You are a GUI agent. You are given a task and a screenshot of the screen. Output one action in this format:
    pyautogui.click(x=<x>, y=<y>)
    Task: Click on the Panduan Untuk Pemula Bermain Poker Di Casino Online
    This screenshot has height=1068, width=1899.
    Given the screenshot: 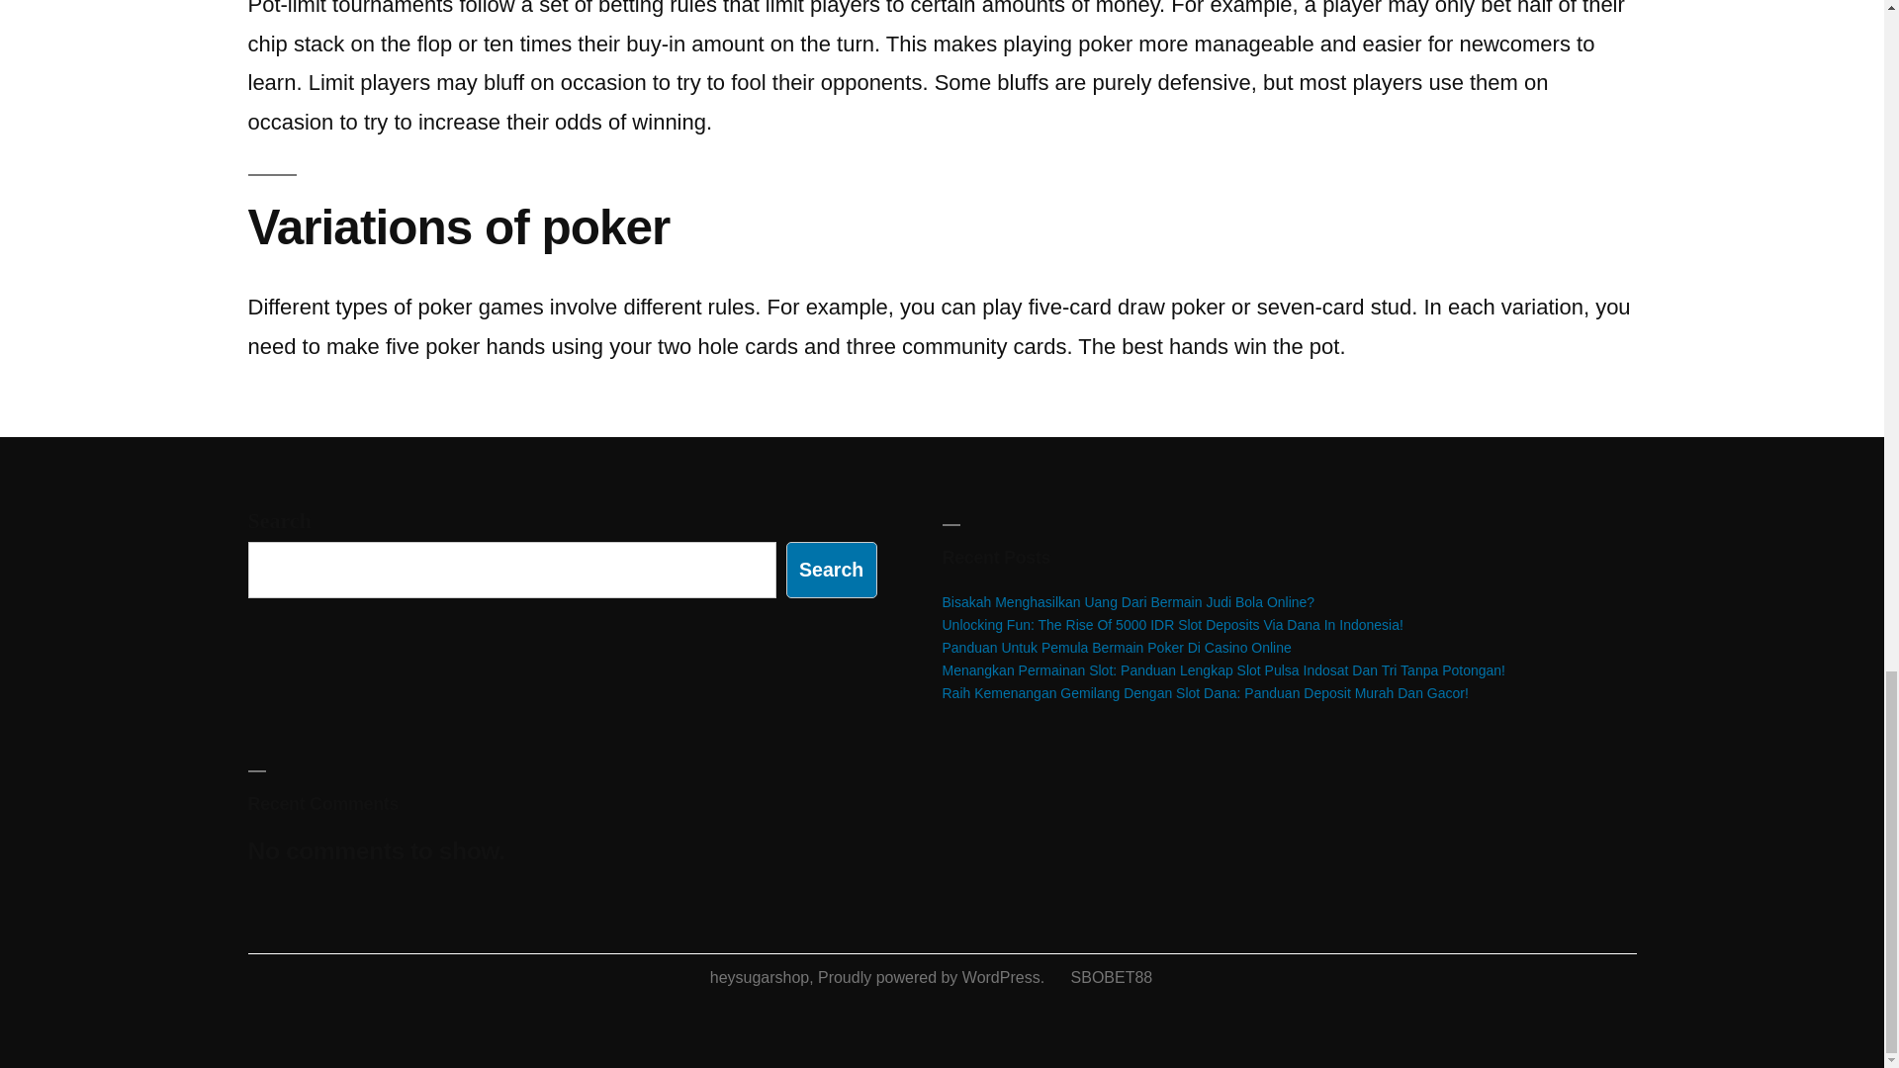 What is the action you would take?
    pyautogui.click(x=1116, y=647)
    